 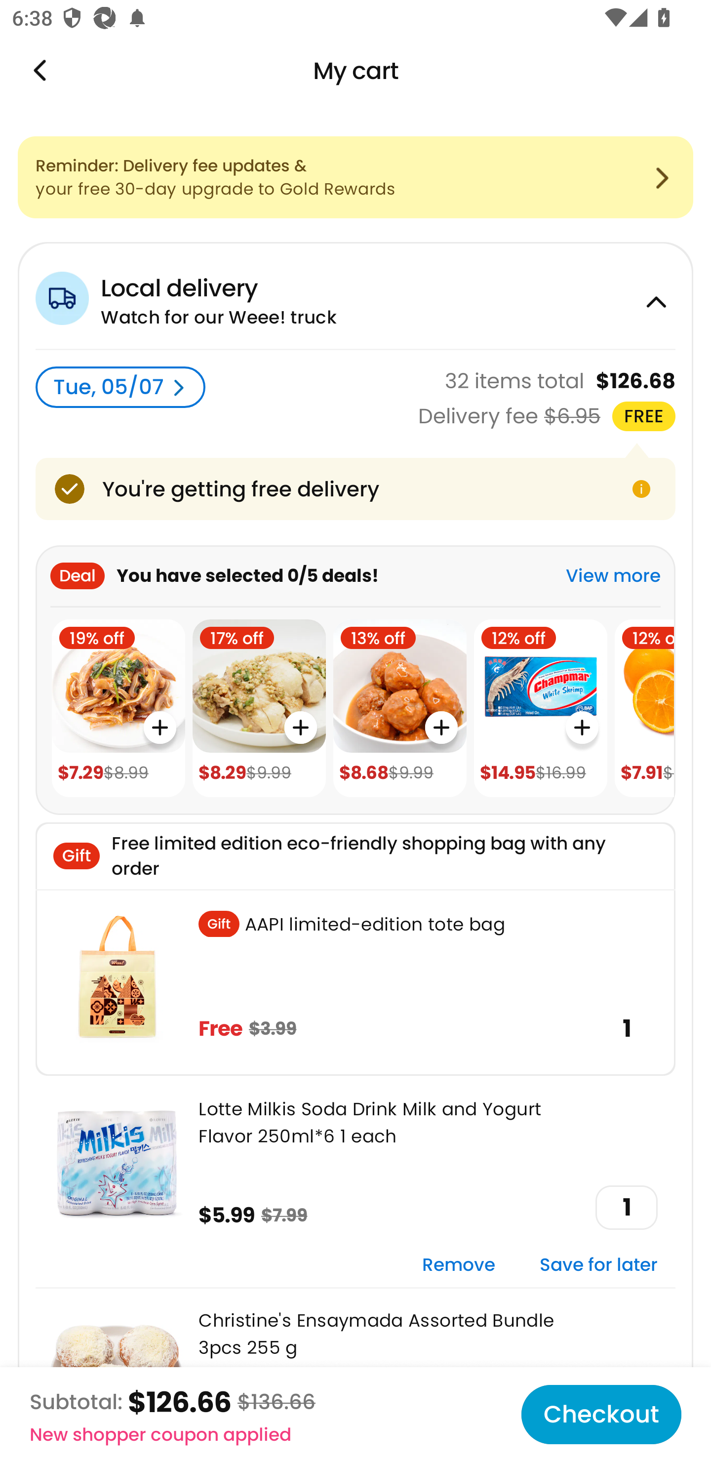 I want to click on Checkout, so click(x=601, y=1415).